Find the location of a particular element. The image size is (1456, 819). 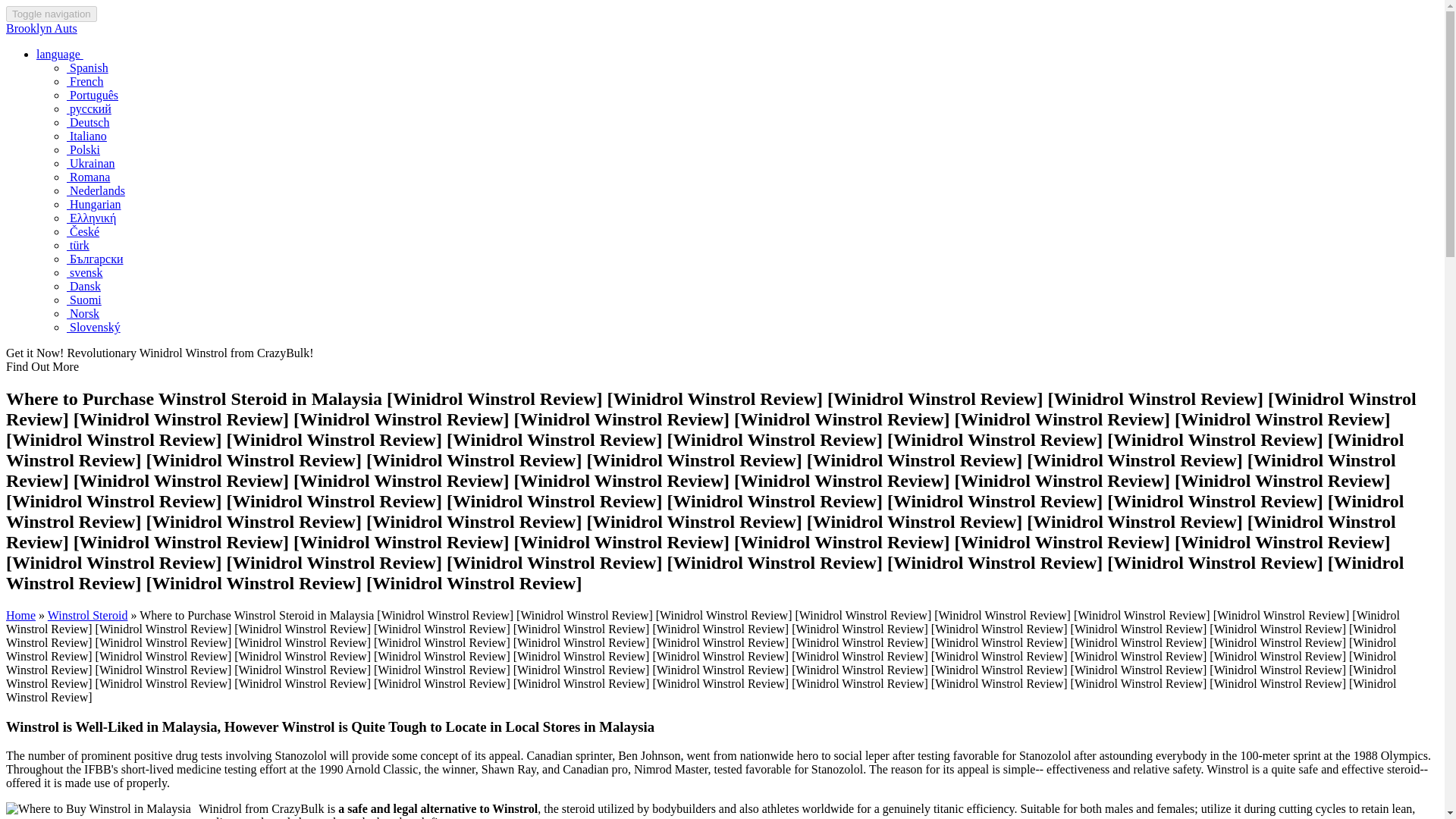

Language is located at coordinates (59, 53).